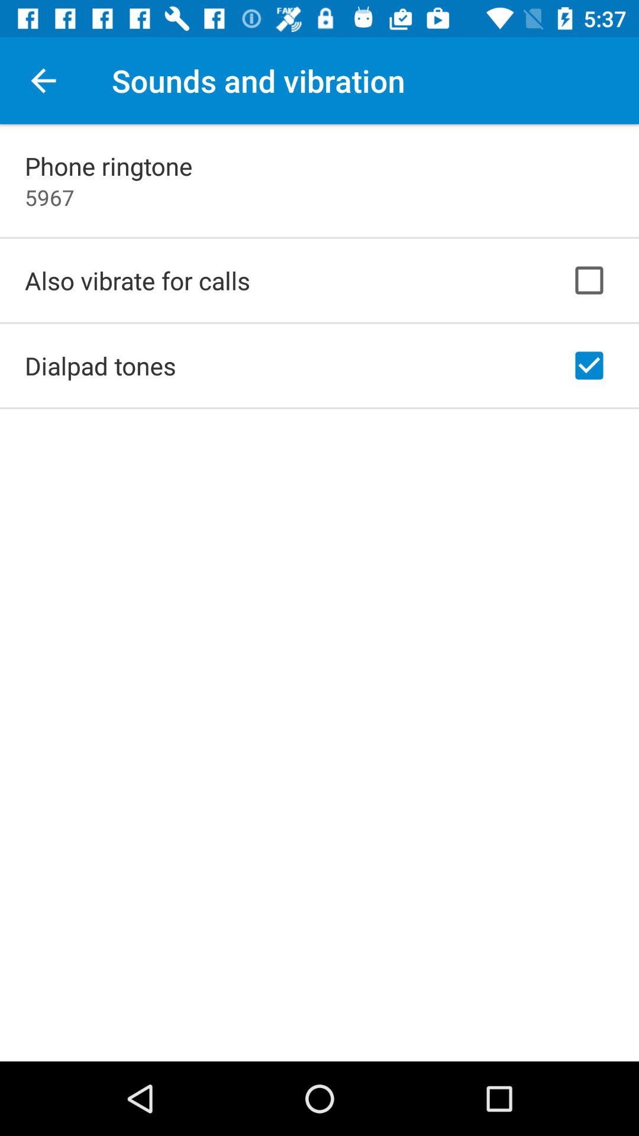 The width and height of the screenshot is (639, 1136). What do you see at coordinates (101, 366) in the screenshot?
I see `turn on icon below also vibrate for app` at bounding box center [101, 366].